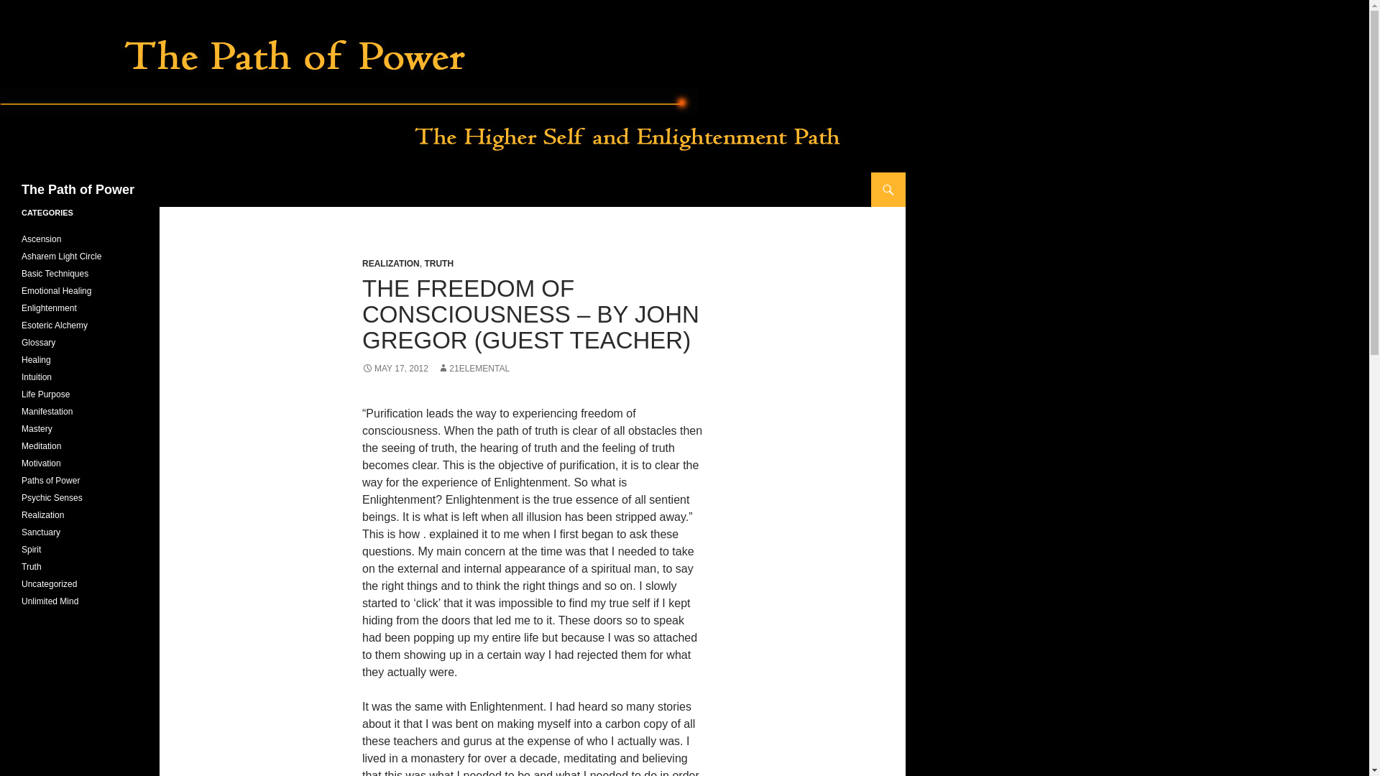 The image size is (1380, 776). What do you see at coordinates (37, 428) in the screenshot?
I see `Mastery` at bounding box center [37, 428].